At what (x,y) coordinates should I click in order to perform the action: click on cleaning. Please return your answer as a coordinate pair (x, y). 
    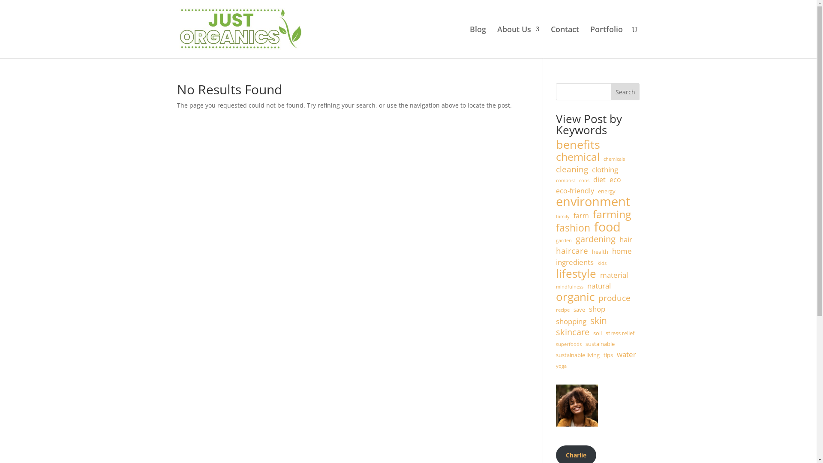
    Looking at the image, I should click on (572, 170).